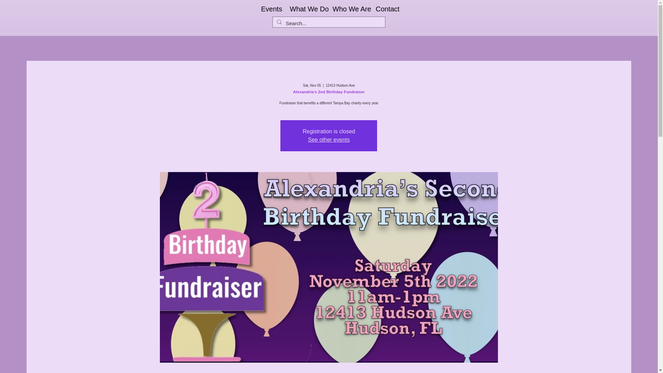 The width and height of the screenshot is (663, 373). What do you see at coordinates (270, 9) in the screenshot?
I see `Events` at bounding box center [270, 9].